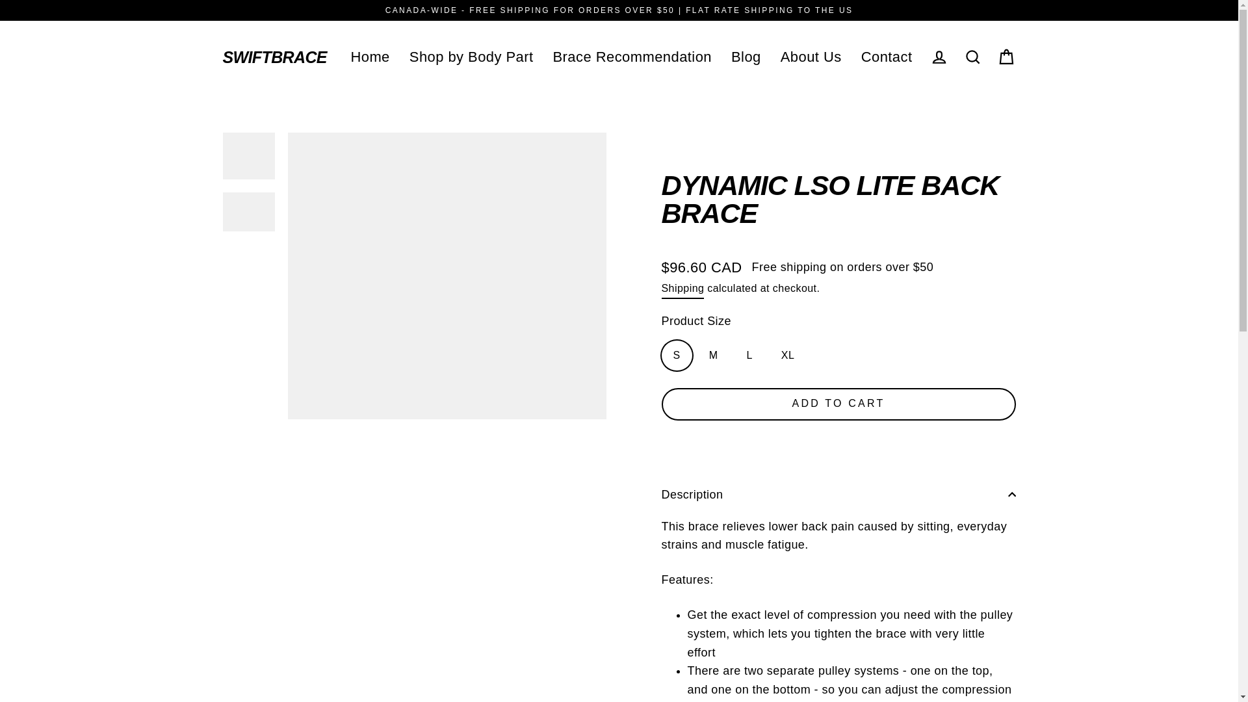 The width and height of the screenshot is (1248, 702). What do you see at coordinates (274, 57) in the screenshot?
I see `SWIFTBRACE` at bounding box center [274, 57].